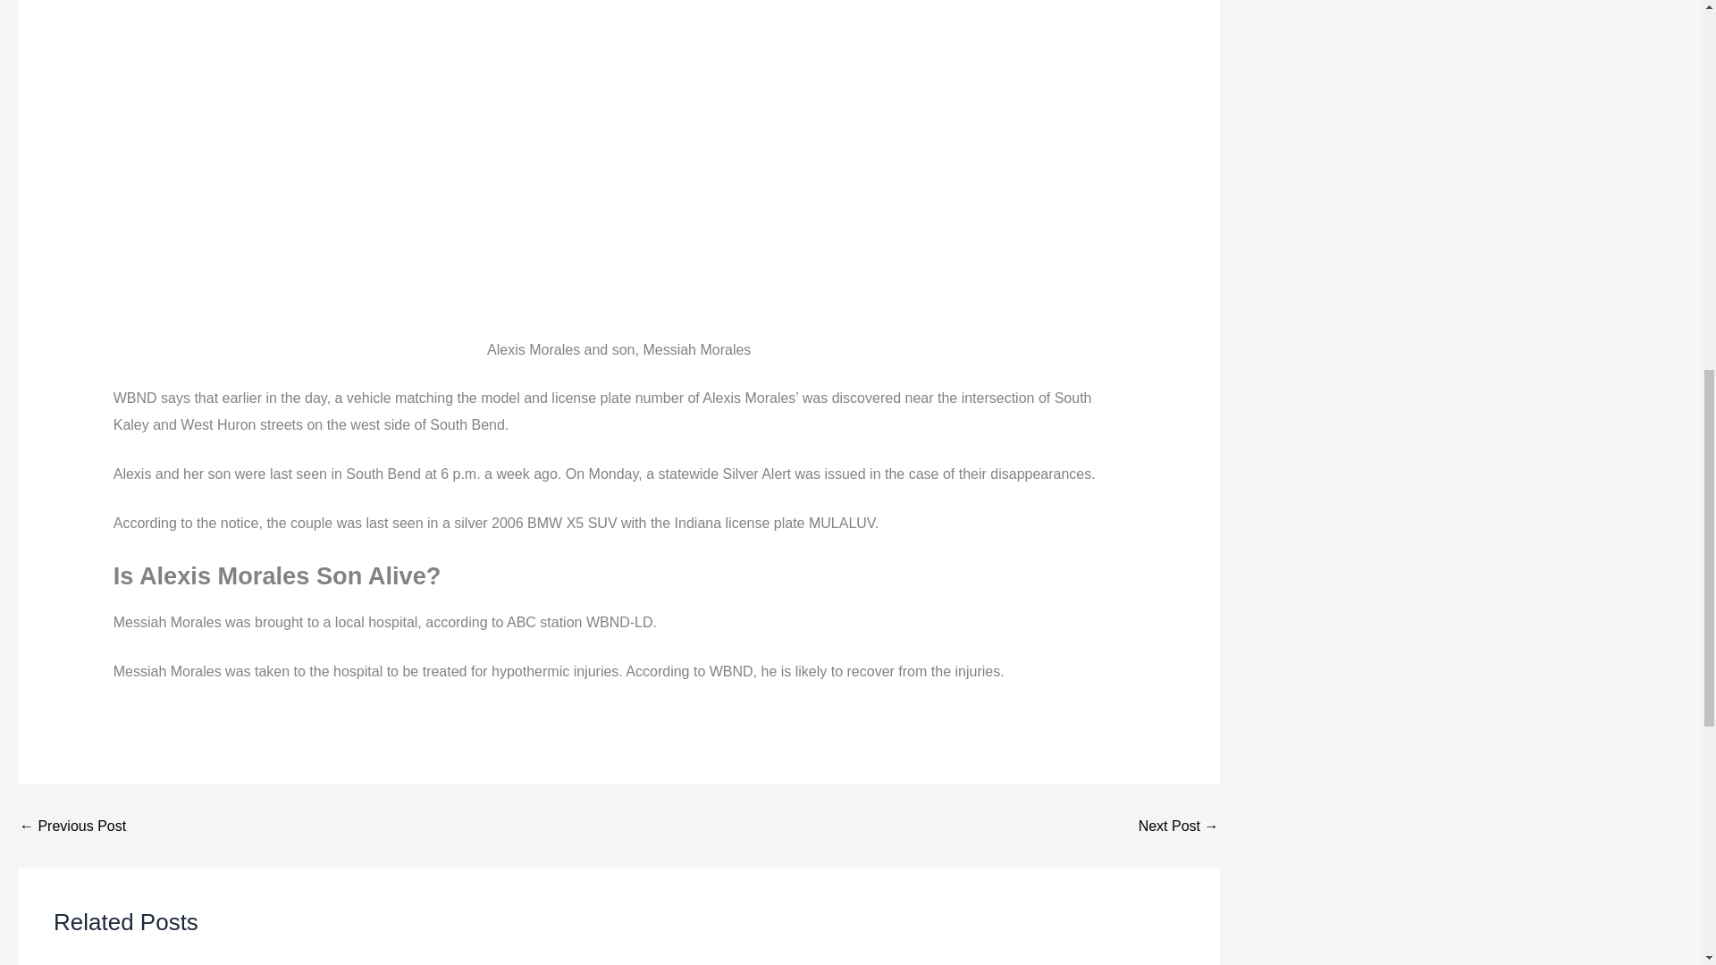 The image size is (1716, 965). I want to click on Where Is Alexis Morales son little Messiah?, so click(1178, 826).